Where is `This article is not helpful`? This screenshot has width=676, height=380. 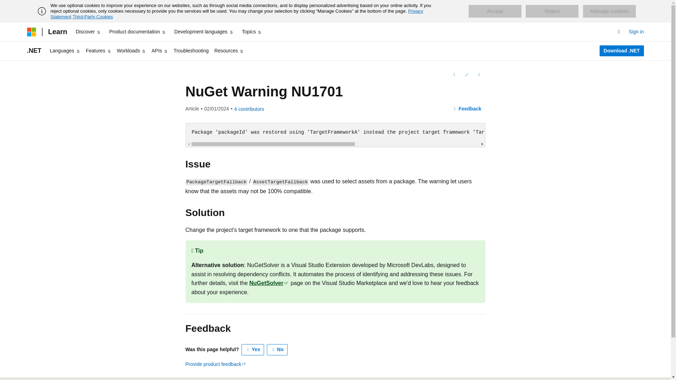 This article is not helpful is located at coordinates (277, 350).